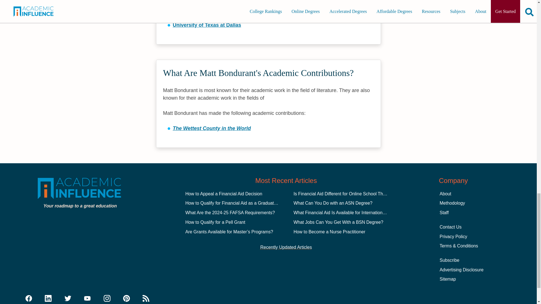  I want to click on What Financial Aid Is Available for International Students?, so click(351, 213).